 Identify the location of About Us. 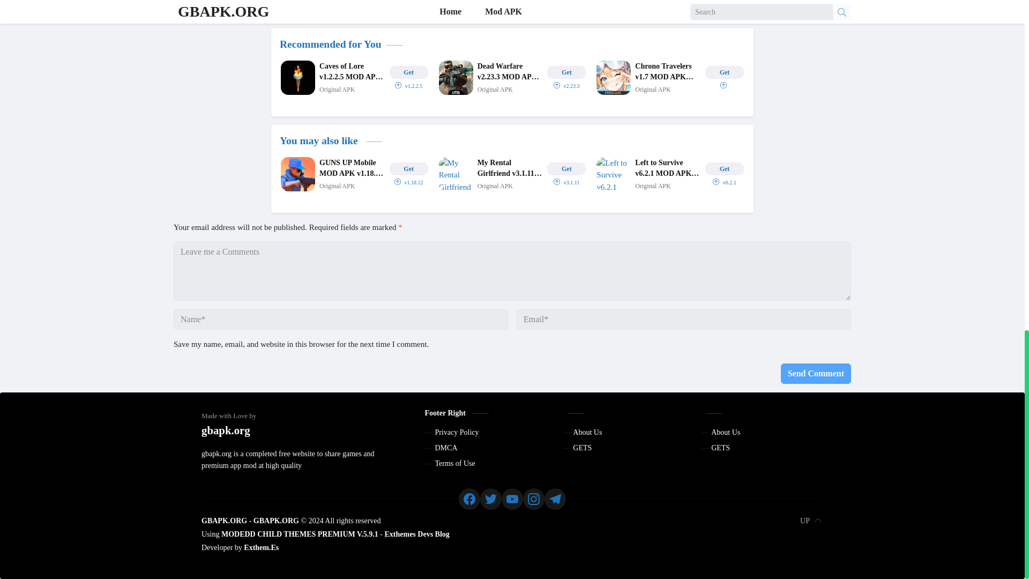
(725, 432).